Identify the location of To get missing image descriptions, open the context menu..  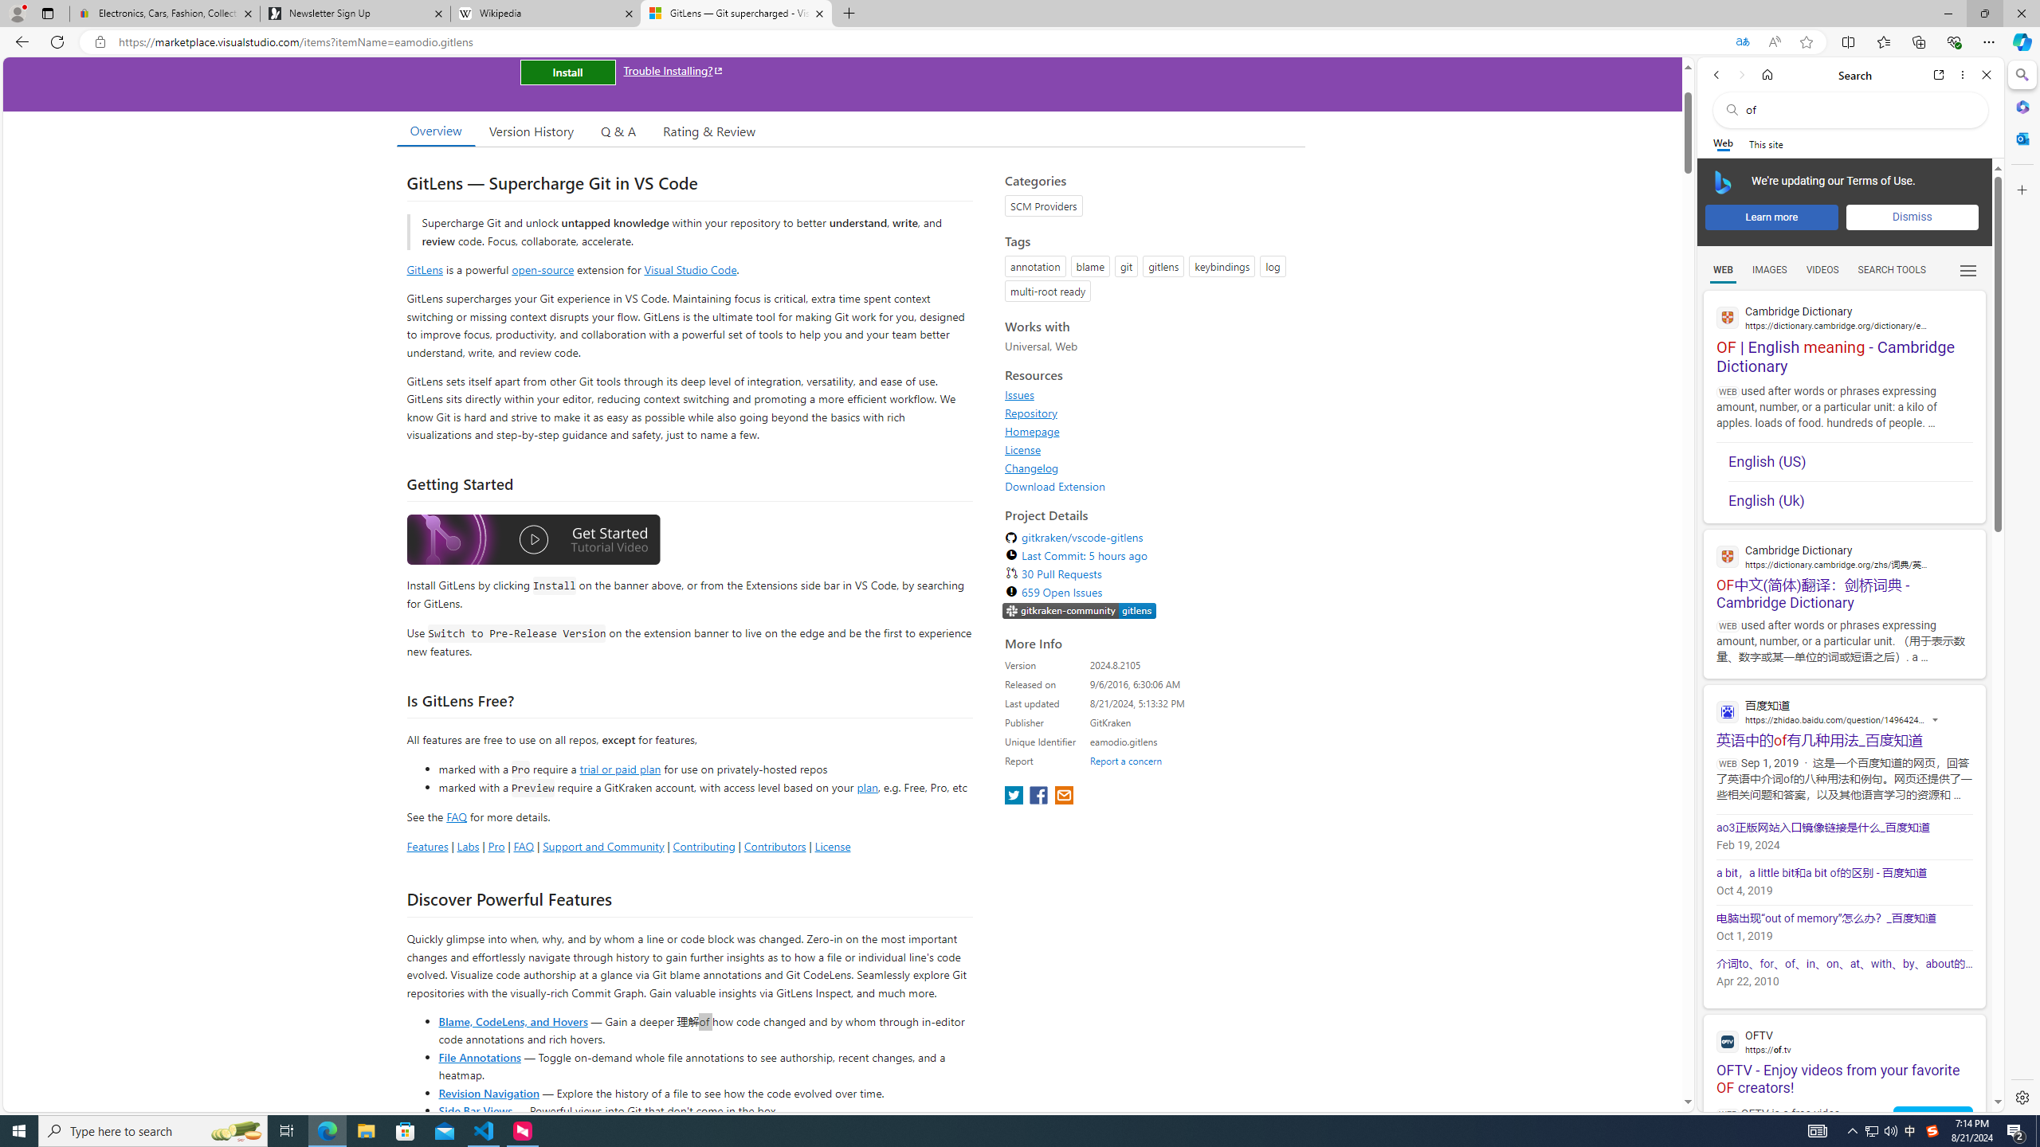
(1723, 182).